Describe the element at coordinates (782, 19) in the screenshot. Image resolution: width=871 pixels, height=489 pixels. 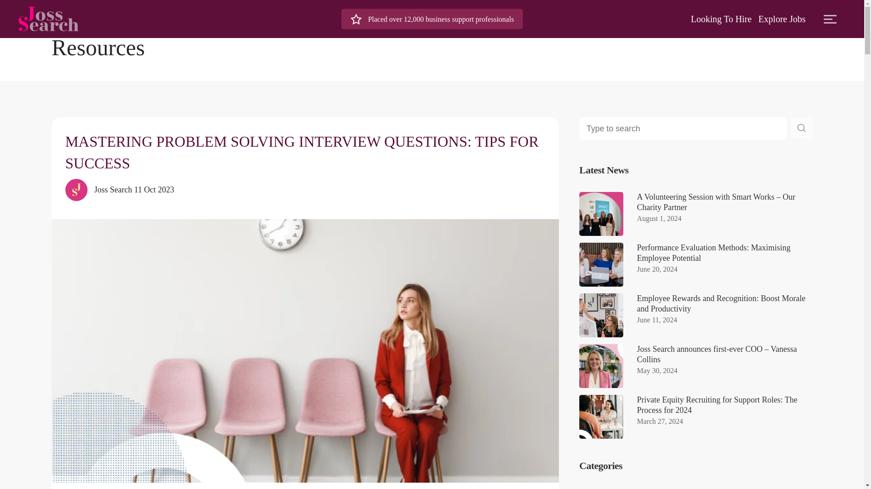
I see `Explore Jobs` at that location.